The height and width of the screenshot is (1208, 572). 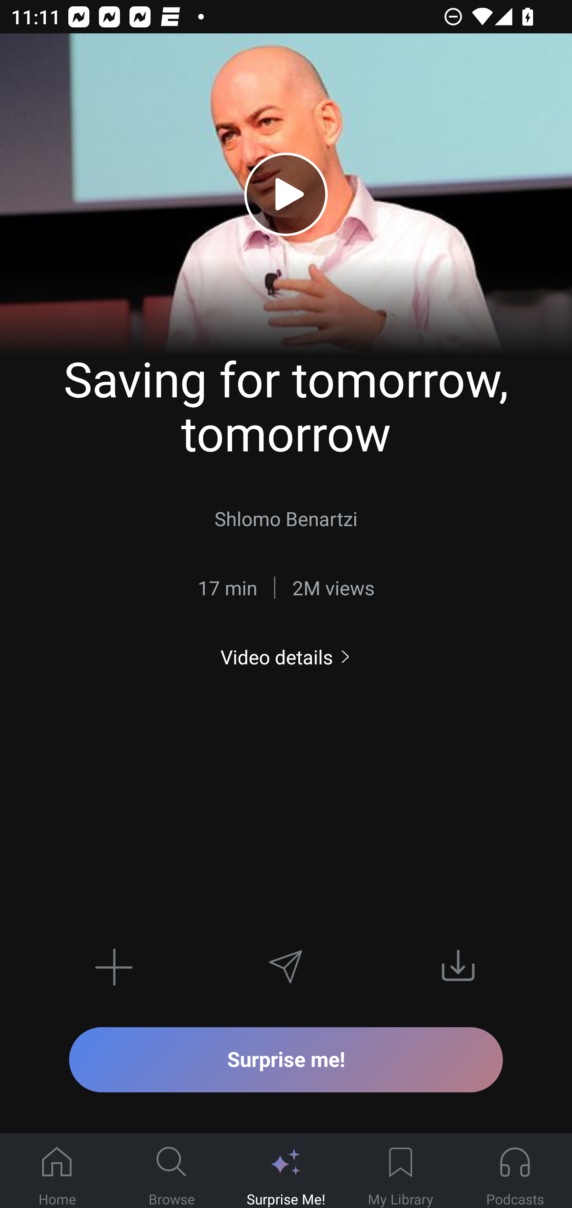 What do you see at coordinates (286, 1171) in the screenshot?
I see `Surprise Me!` at bounding box center [286, 1171].